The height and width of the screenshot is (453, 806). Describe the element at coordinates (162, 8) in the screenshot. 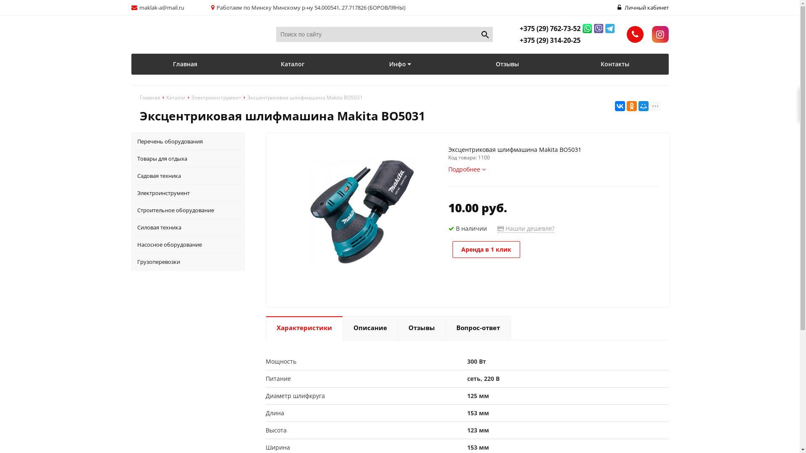

I see `maklak-a@mail.ru` at that location.